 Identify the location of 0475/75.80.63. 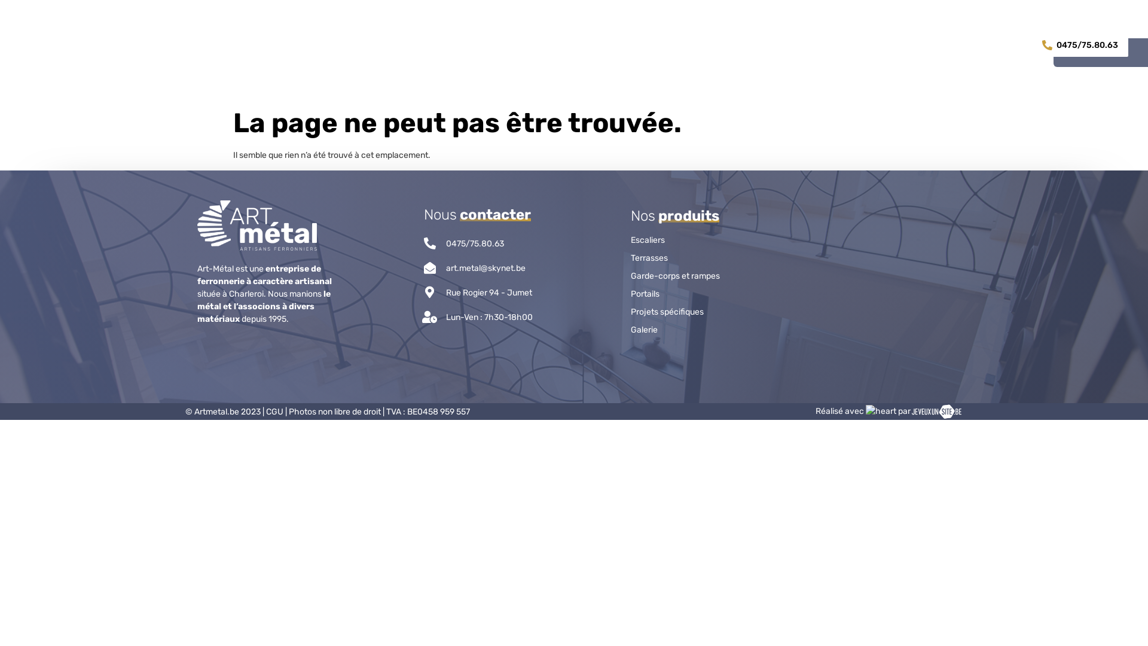
(1080, 45).